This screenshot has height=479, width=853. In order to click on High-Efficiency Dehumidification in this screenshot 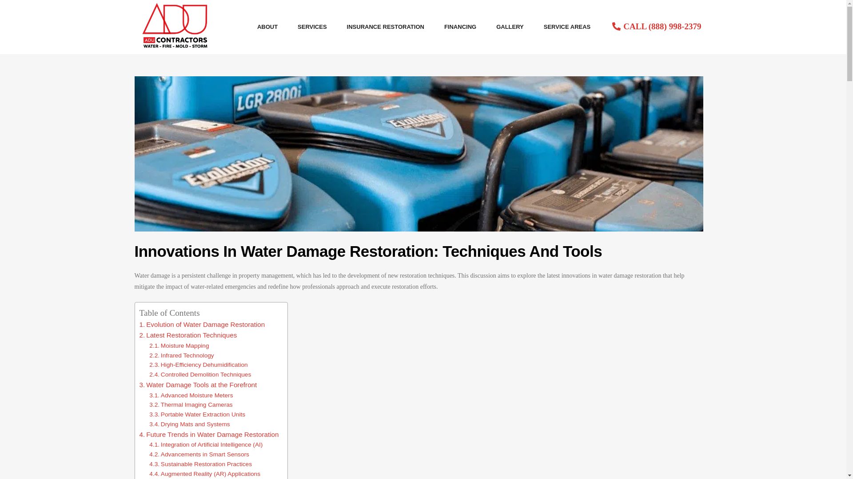, I will do `click(198, 365)`.